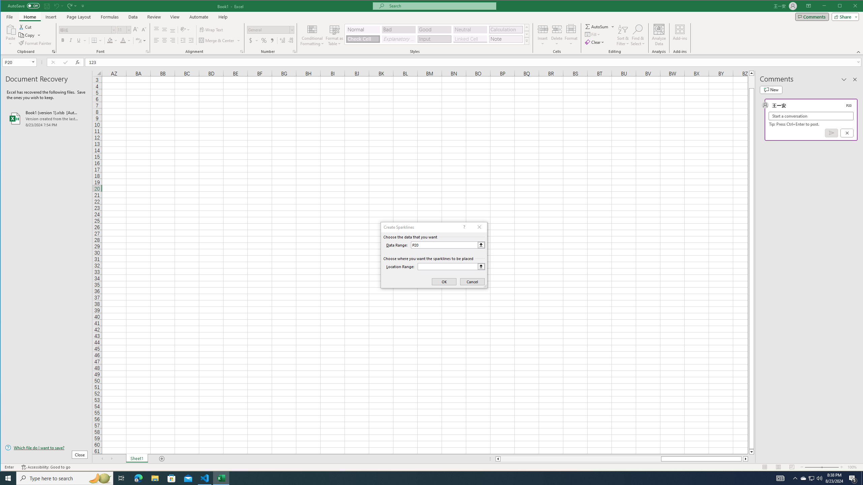 This screenshot has height=485, width=863. What do you see at coordinates (241, 52) in the screenshot?
I see `Format Cell Alignment` at bounding box center [241, 52].